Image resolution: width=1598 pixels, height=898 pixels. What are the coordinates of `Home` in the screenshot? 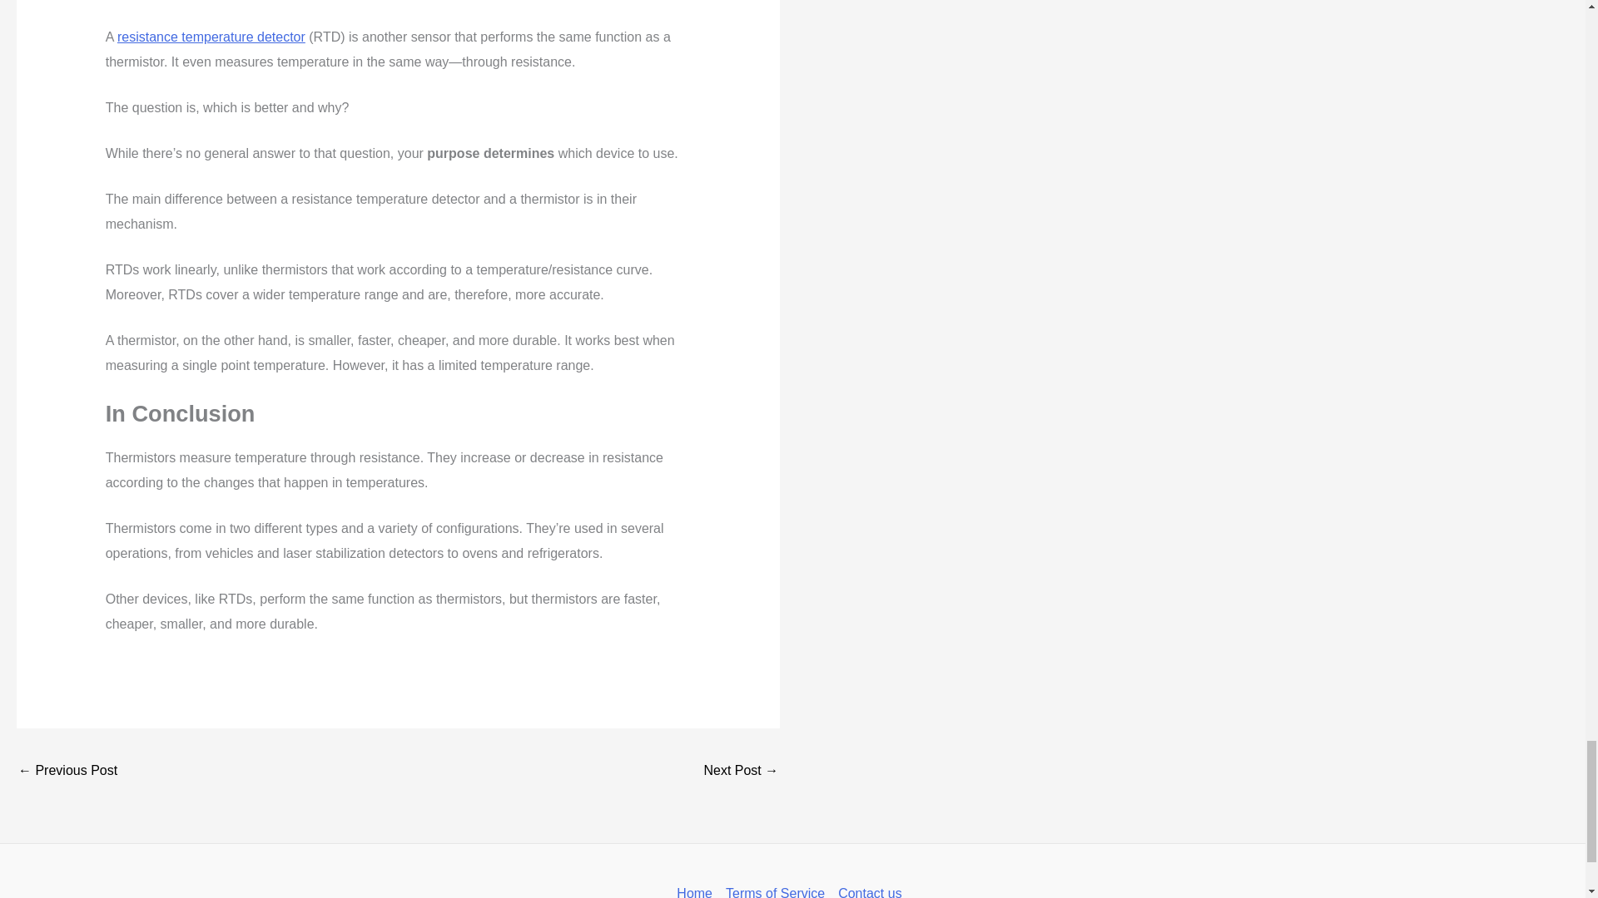 It's located at (697, 890).